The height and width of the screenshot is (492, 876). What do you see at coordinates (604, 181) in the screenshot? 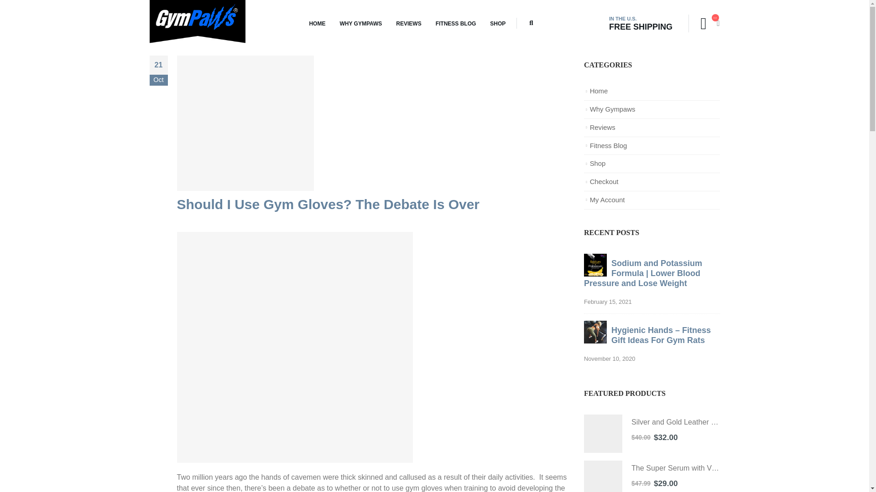
I see `Checkout` at bounding box center [604, 181].